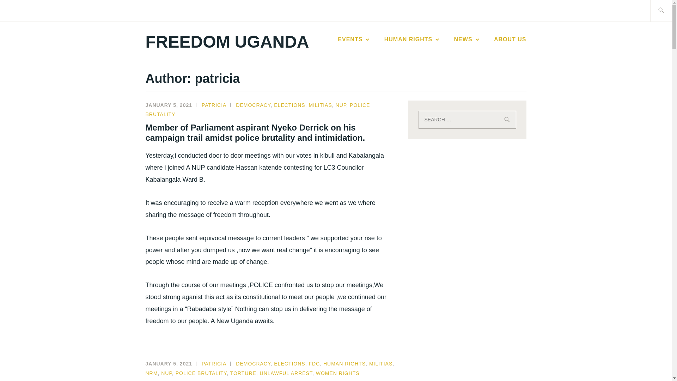  Describe the element at coordinates (214, 363) in the screenshot. I see `PATRICIA` at that location.